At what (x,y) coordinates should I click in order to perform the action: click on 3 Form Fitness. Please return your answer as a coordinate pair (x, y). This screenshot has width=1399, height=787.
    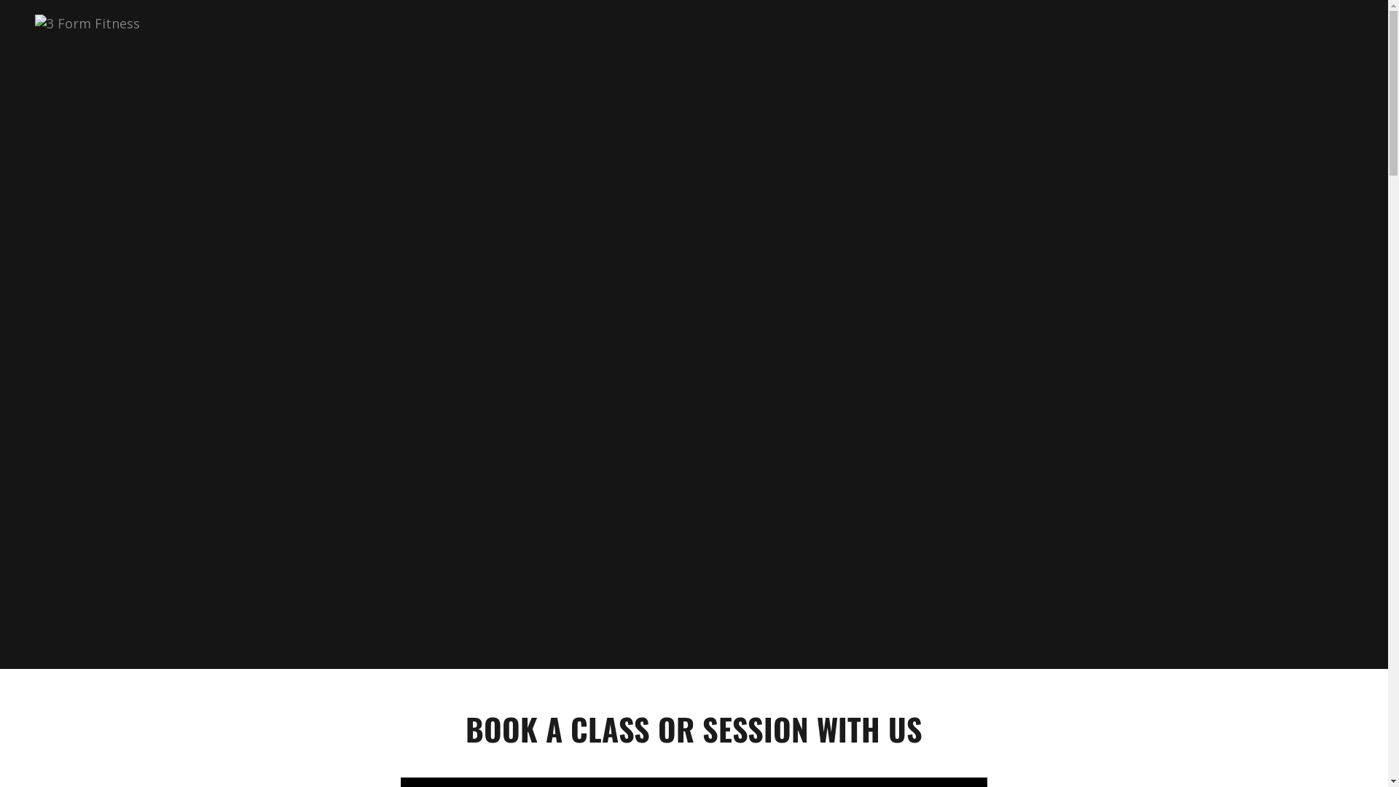
    Looking at the image, I should click on (87, 21).